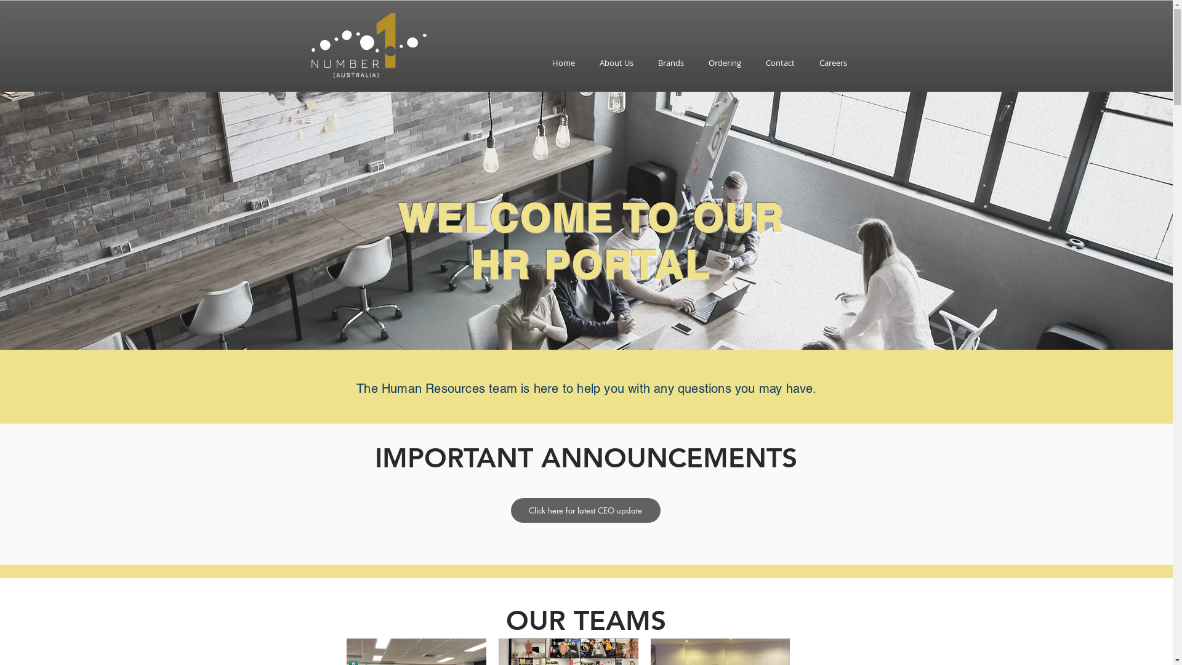 This screenshot has width=1182, height=665. Describe the element at coordinates (670, 63) in the screenshot. I see `Brands` at that location.